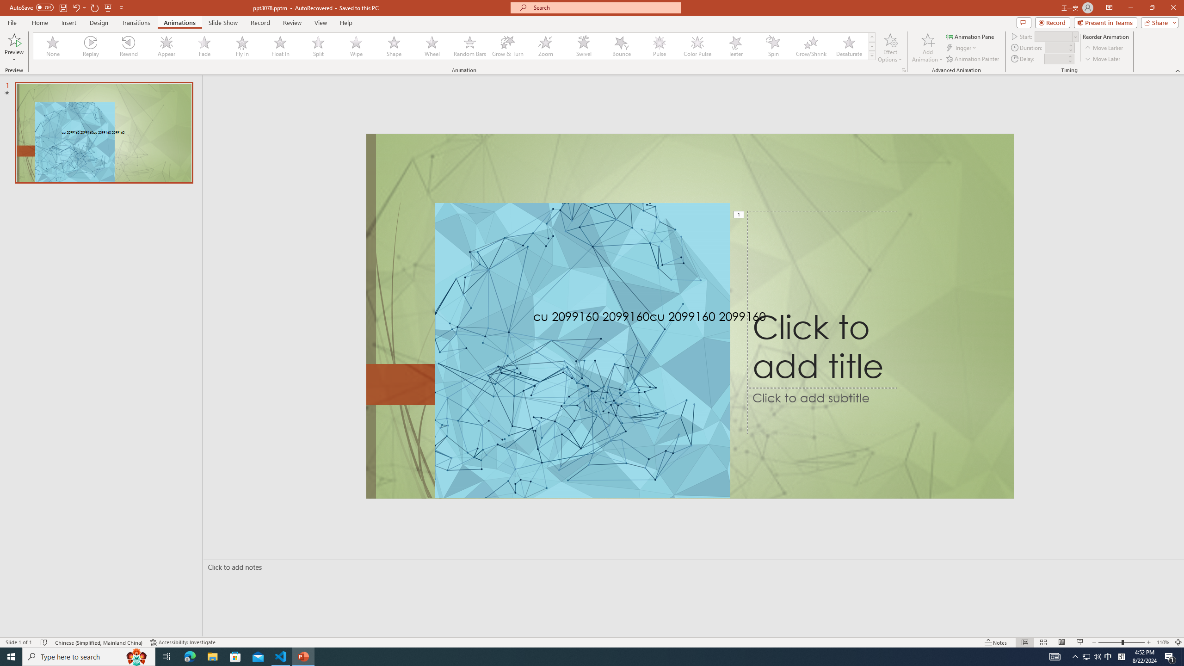 The width and height of the screenshot is (1184, 666). Describe the element at coordinates (1056, 47) in the screenshot. I see `Animation Duration` at that location.